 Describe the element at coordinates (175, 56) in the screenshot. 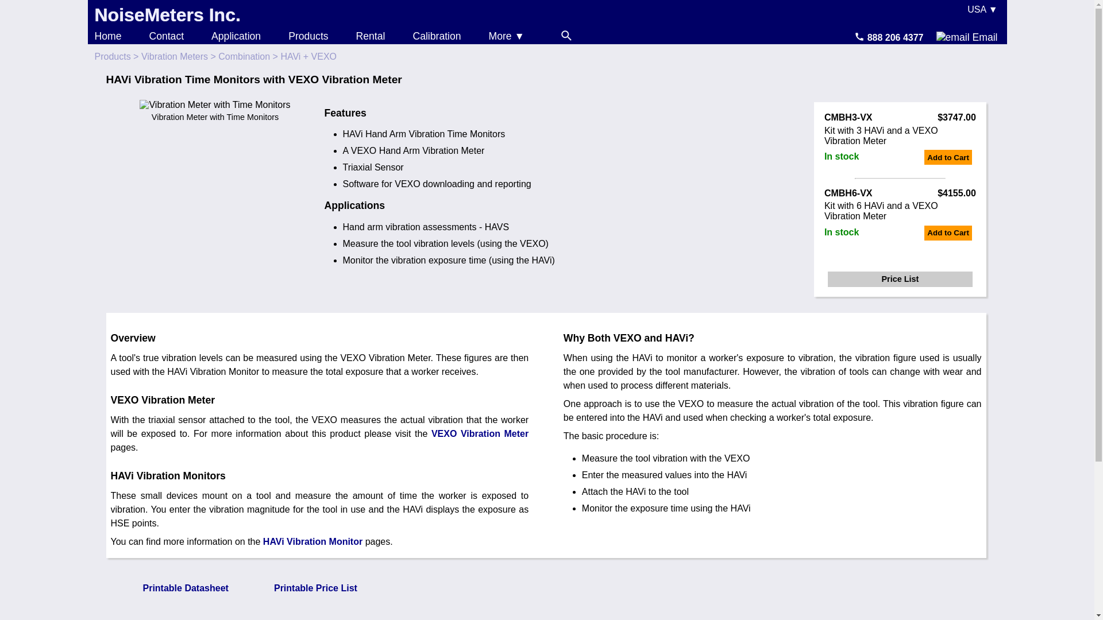

I see `Vibration Meters` at that location.